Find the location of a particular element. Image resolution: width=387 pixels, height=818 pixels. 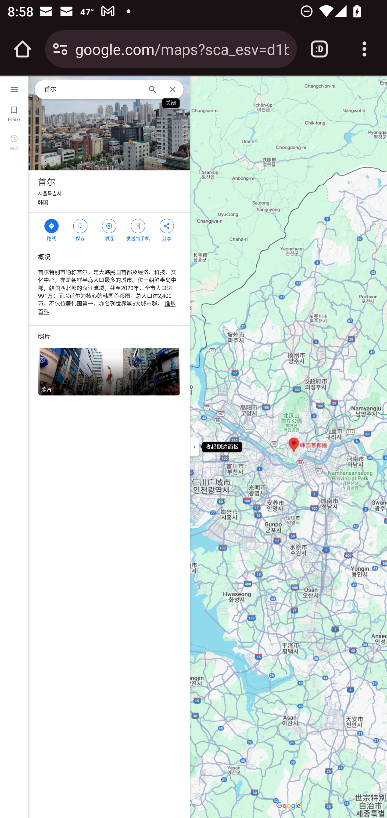

Connection is secure is located at coordinates (60, 49).